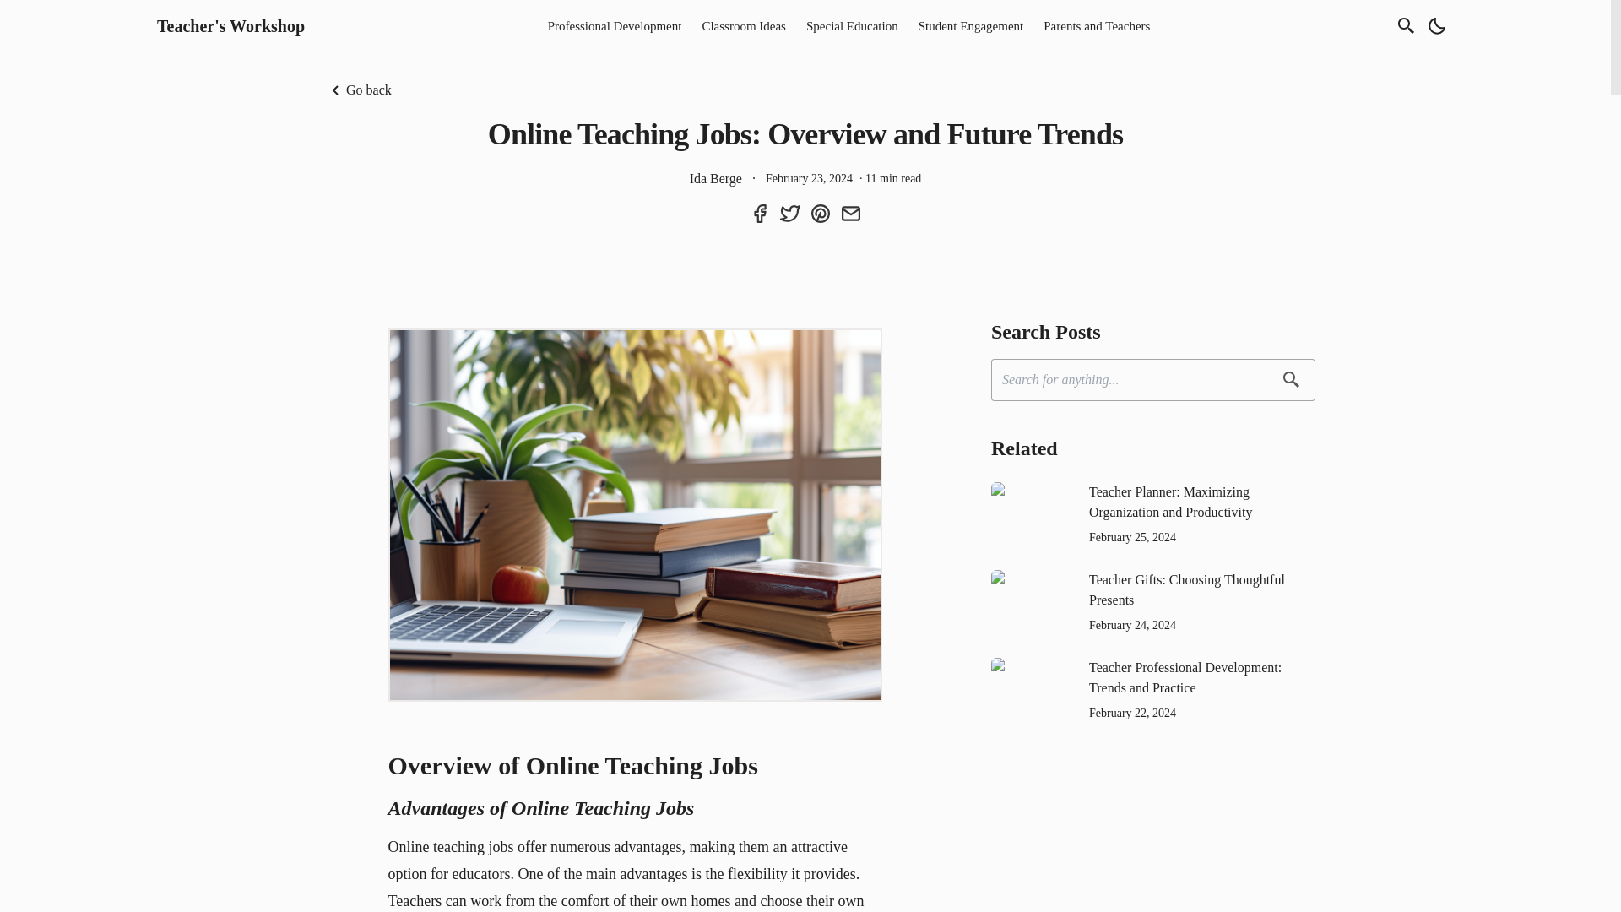  What do you see at coordinates (821, 213) in the screenshot?
I see `Share on Pinterest` at bounding box center [821, 213].